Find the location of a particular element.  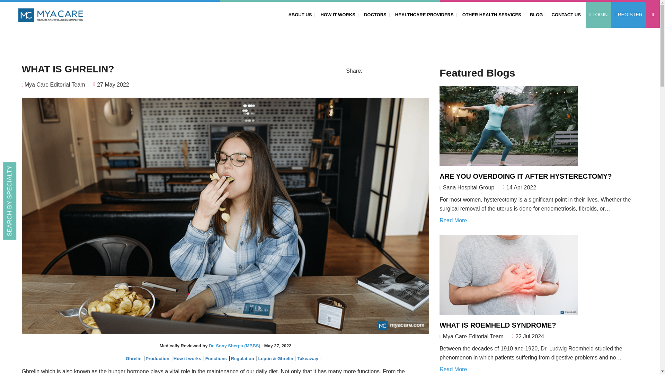

Blog is located at coordinates (576, 38).